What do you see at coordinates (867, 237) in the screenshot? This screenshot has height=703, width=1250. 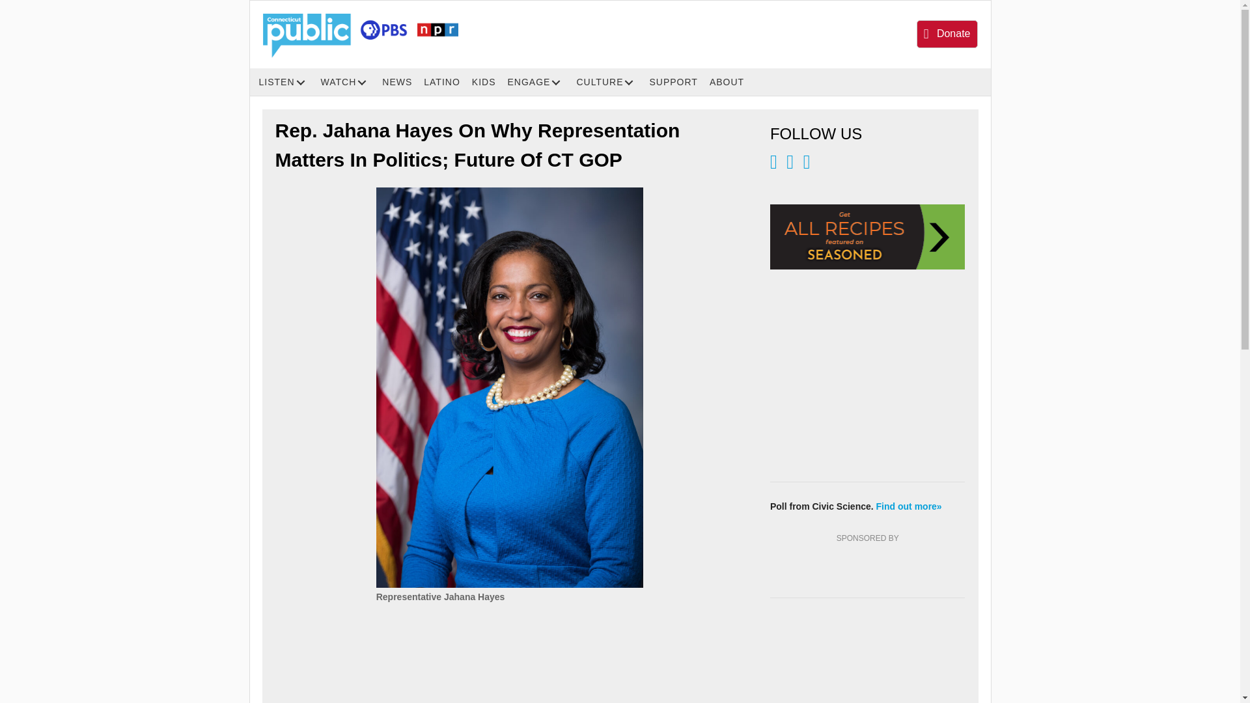 I see `ALL-RECIPES` at bounding box center [867, 237].